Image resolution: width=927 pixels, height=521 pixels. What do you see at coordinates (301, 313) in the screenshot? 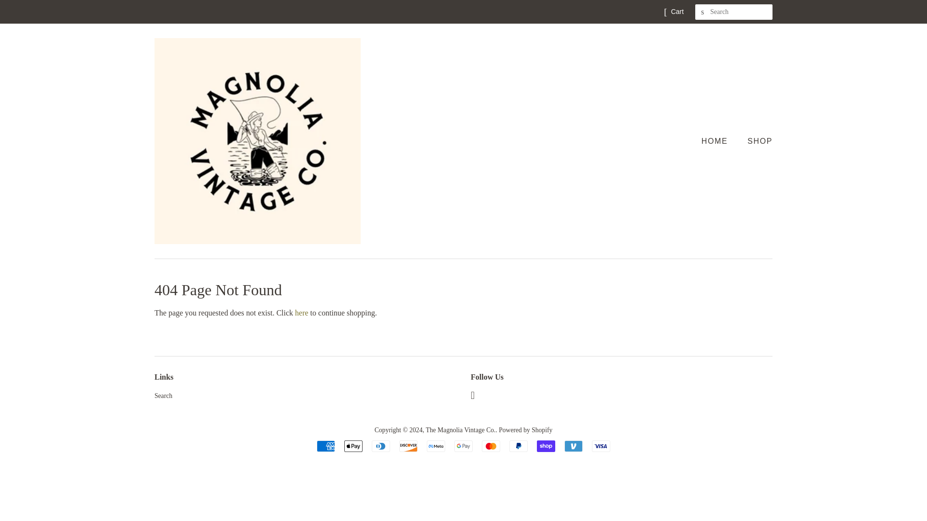
I see `here` at bounding box center [301, 313].